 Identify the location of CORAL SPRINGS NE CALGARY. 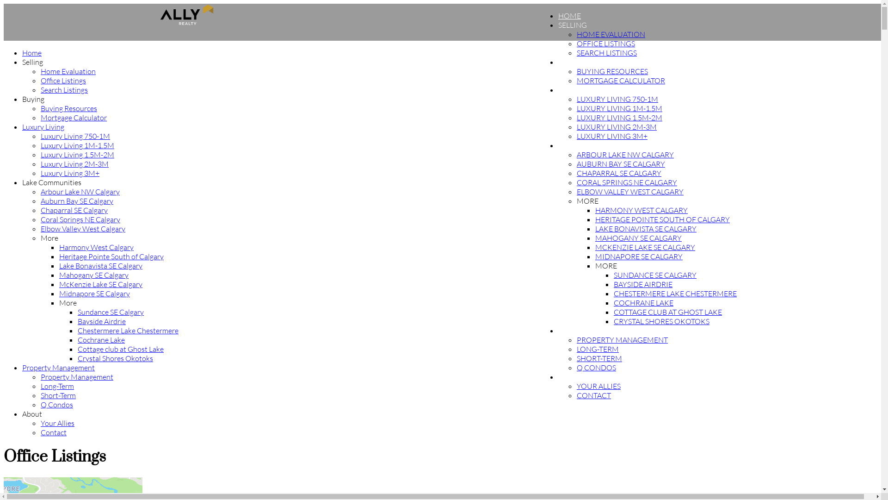
(627, 182).